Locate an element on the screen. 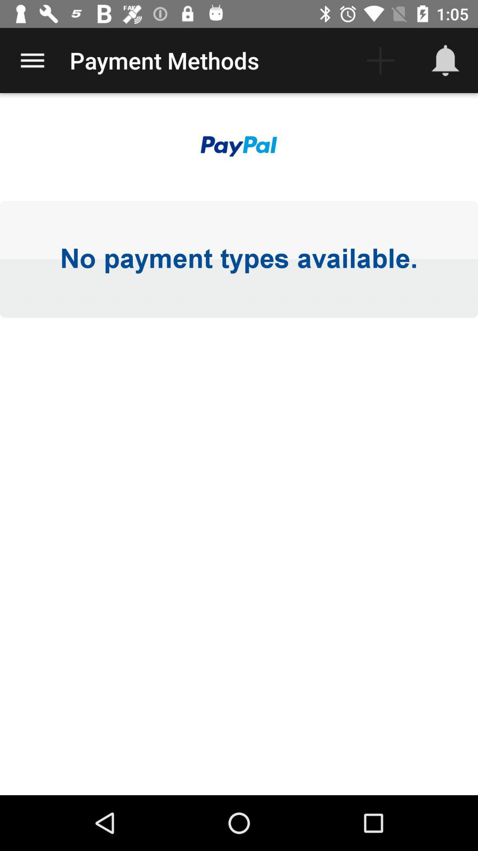 The height and width of the screenshot is (851, 478). open the icon at the top left corner is located at coordinates (32, 60).